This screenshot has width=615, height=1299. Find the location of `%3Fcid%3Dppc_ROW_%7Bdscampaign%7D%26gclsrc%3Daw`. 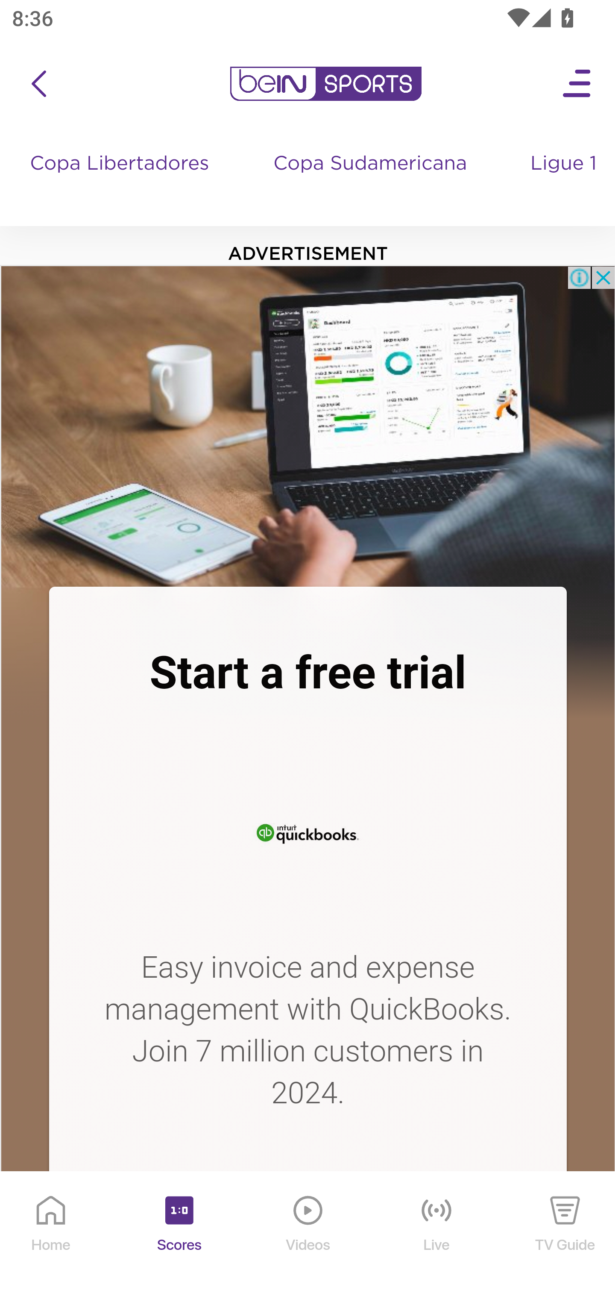

%3Fcid%3Dppc_ROW_%7Bdscampaign%7D%26gclsrc%3Daw is located at coordinates (307, 1227).